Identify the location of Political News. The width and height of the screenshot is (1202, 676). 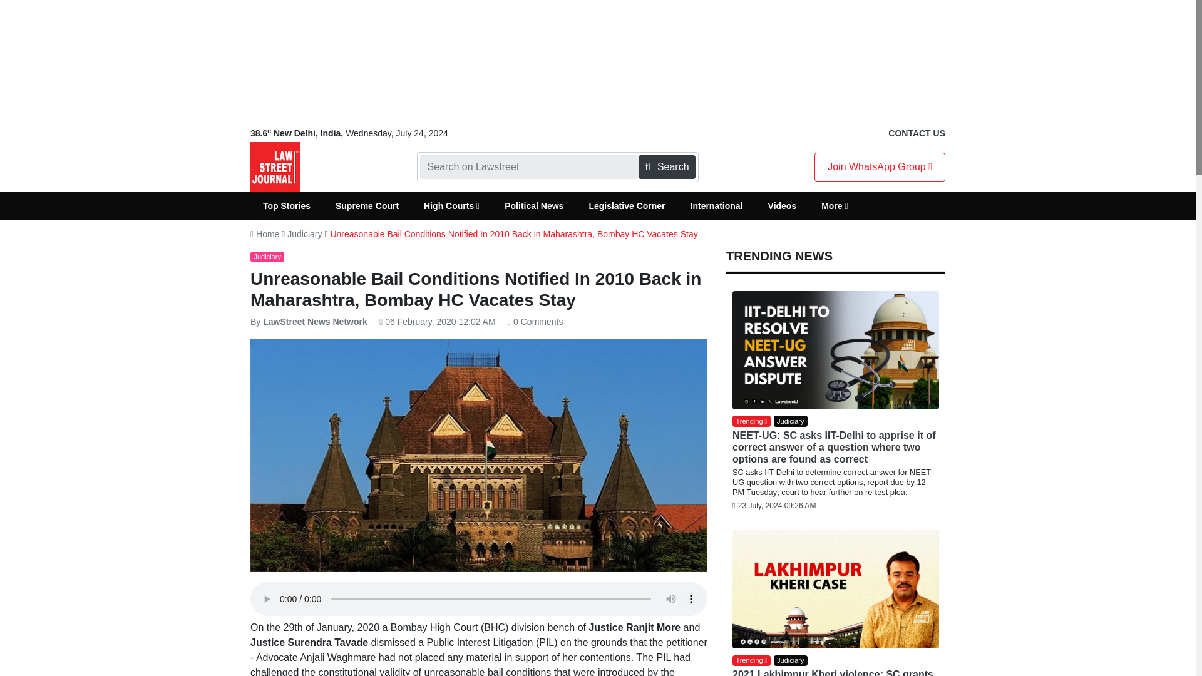
(533, 206).